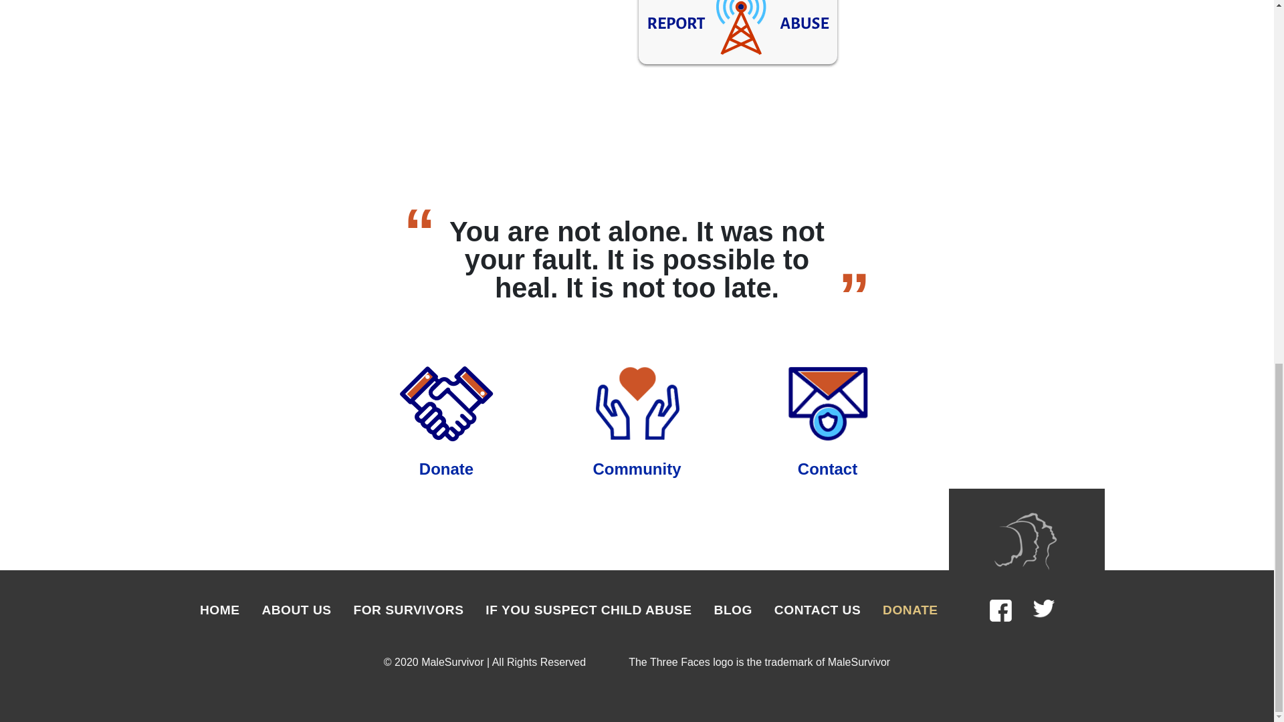 This screenshot has width=1284, height=722. Describe the element at coordinates (827, 468) in the screenshot. I see `Contact` at that location.